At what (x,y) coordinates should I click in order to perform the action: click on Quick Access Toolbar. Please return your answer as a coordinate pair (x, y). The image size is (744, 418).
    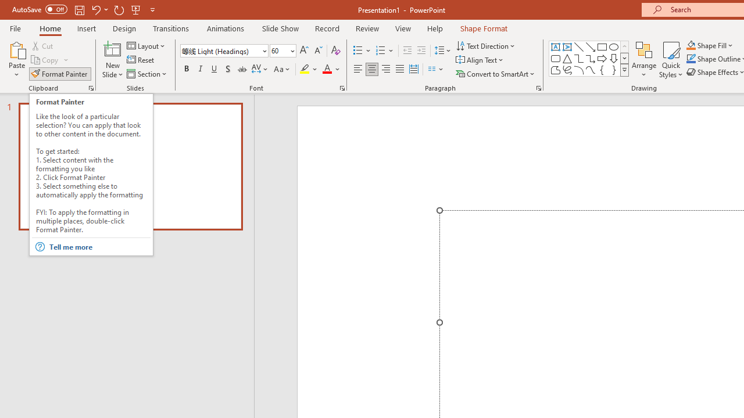
    Looking at the image, I should click on (85, 9).